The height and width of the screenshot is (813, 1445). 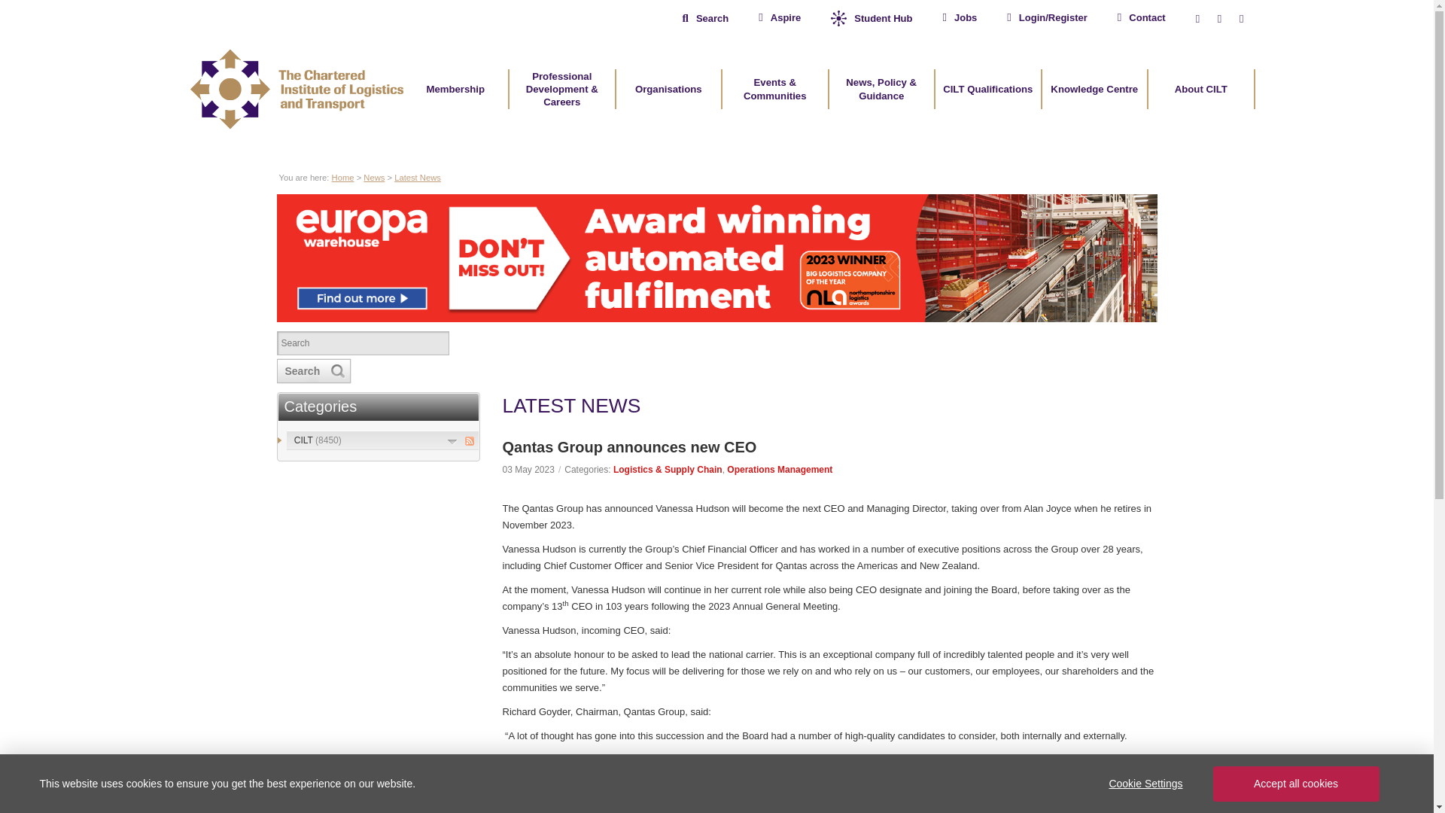 What do you see at coordinates (455, 89) in the screenshot?
I see `Membership` at bounding box center [455, 89].